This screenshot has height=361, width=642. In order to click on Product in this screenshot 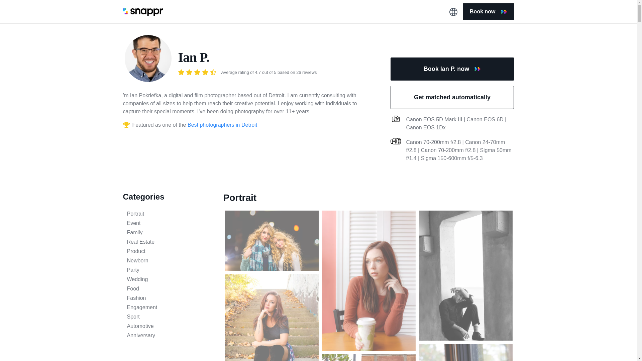, I will do `click(168, 251)`.